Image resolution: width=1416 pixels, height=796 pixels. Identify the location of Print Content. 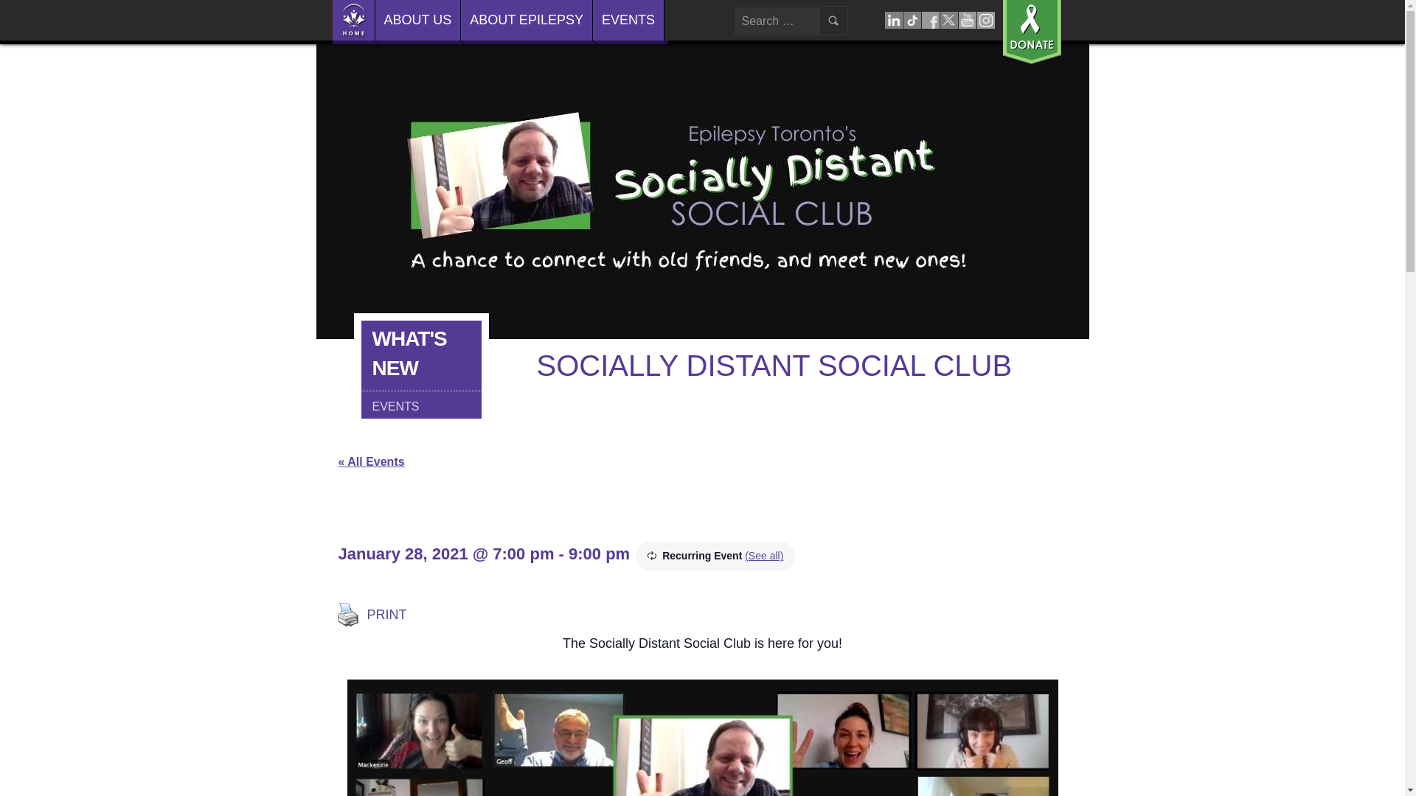
(347, 615).